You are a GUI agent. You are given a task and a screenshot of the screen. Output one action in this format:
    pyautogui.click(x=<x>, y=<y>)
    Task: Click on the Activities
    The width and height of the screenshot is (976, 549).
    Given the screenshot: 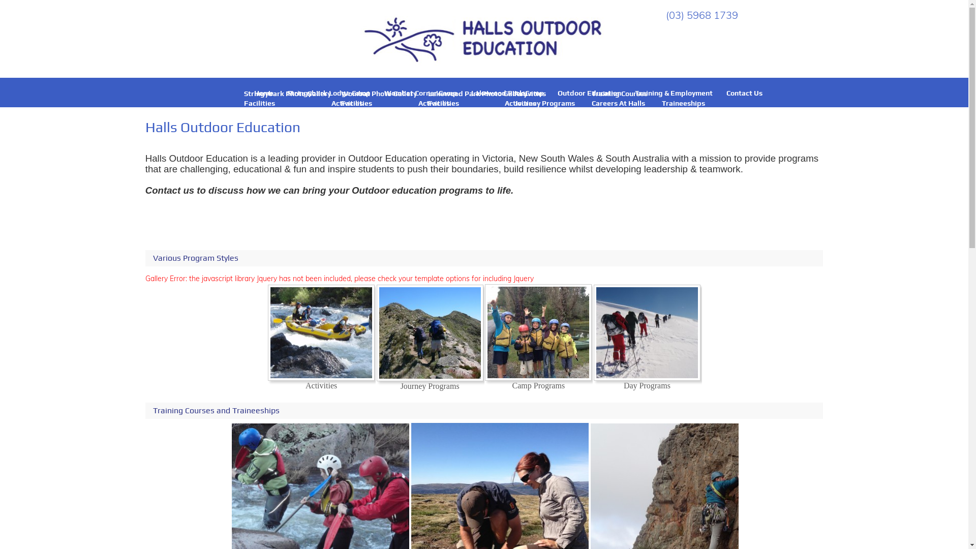 What is the action you would take?
    pyautogui.click(x=347, y=103)
    